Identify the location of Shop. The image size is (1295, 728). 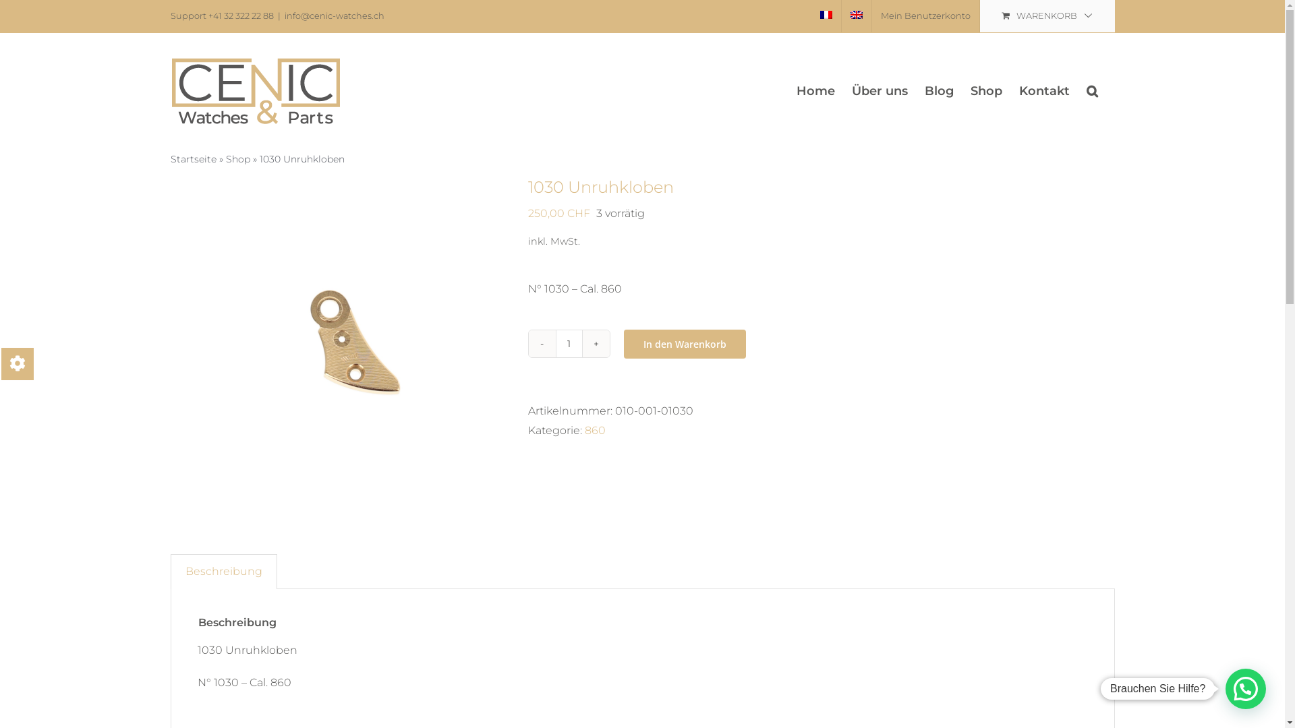
(237, 159).